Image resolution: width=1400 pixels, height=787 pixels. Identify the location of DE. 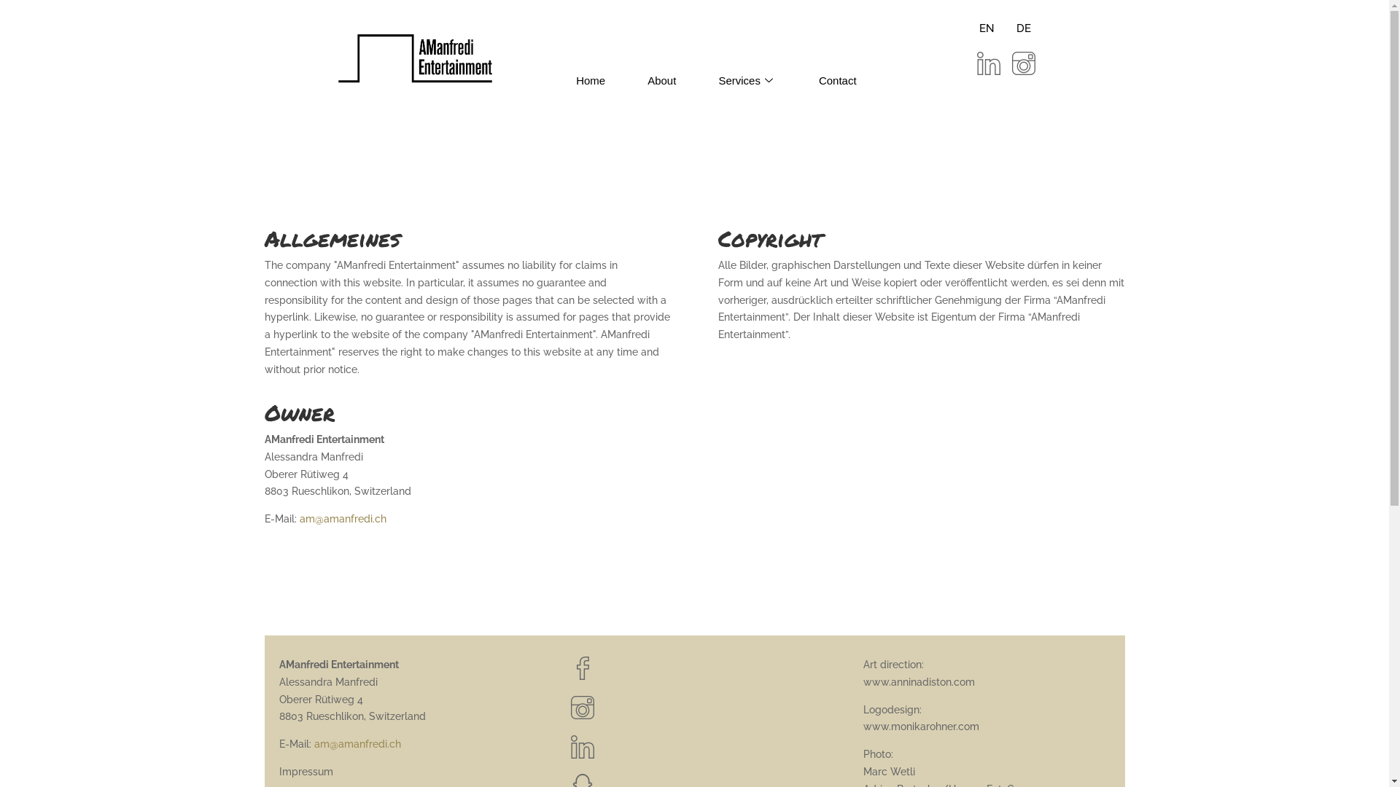
(1024, 29).